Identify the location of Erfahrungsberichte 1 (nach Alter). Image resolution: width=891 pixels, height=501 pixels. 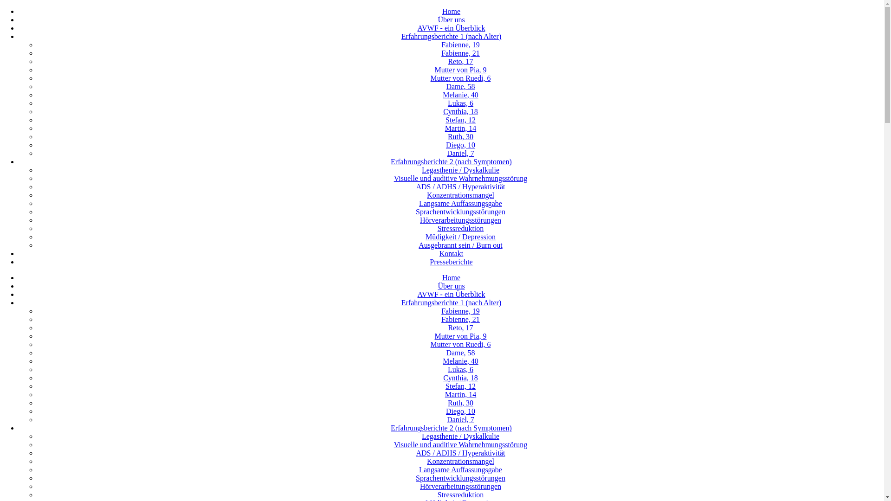
(451, 36).